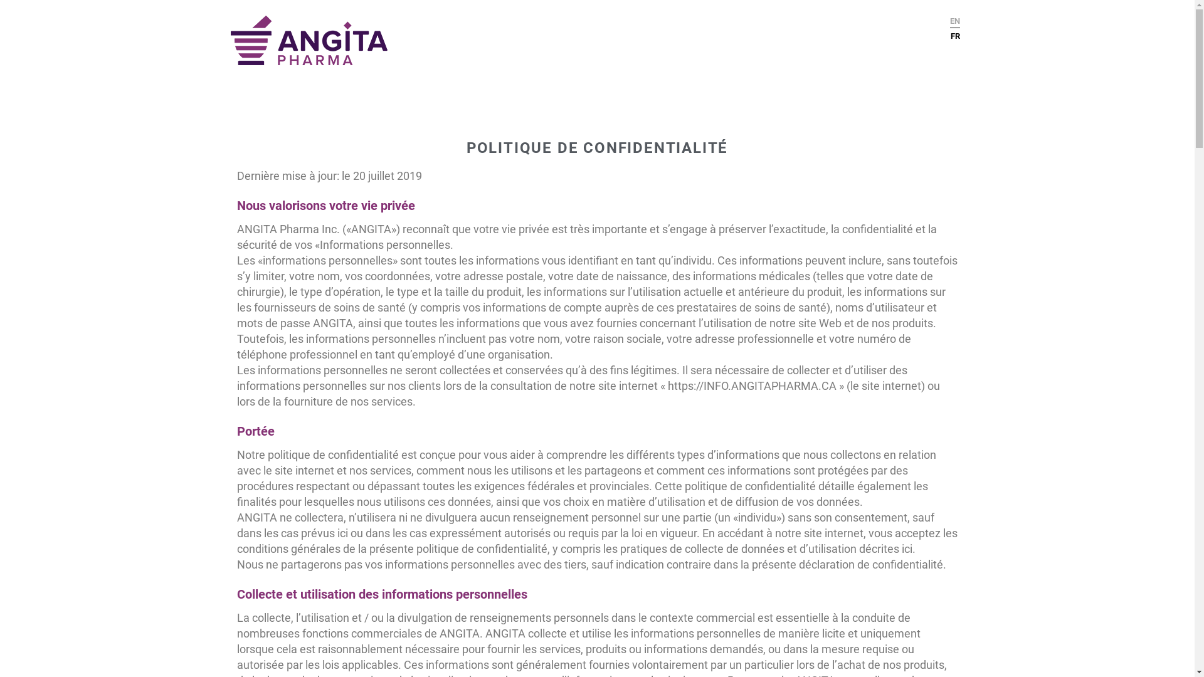 This screenshot has height=677, width=1204. I want to click on EN, so click(955, 21).